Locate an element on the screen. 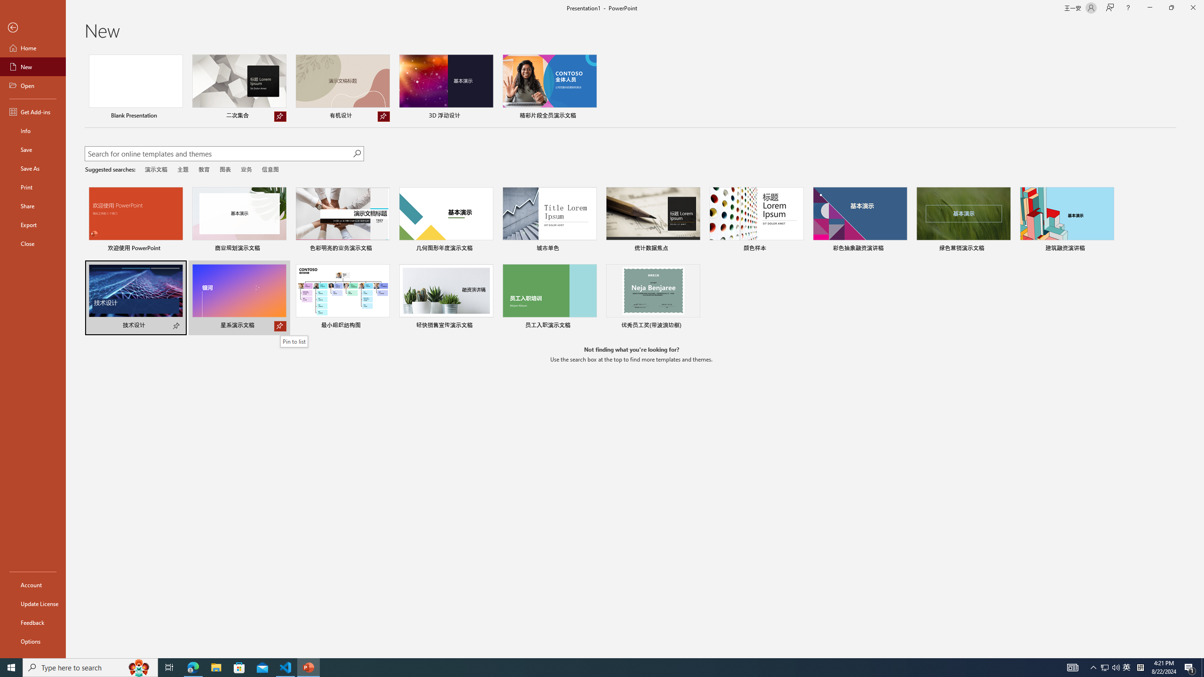 This screenshot has width=1204, height=677. Info is located at coordinates (33, 131).